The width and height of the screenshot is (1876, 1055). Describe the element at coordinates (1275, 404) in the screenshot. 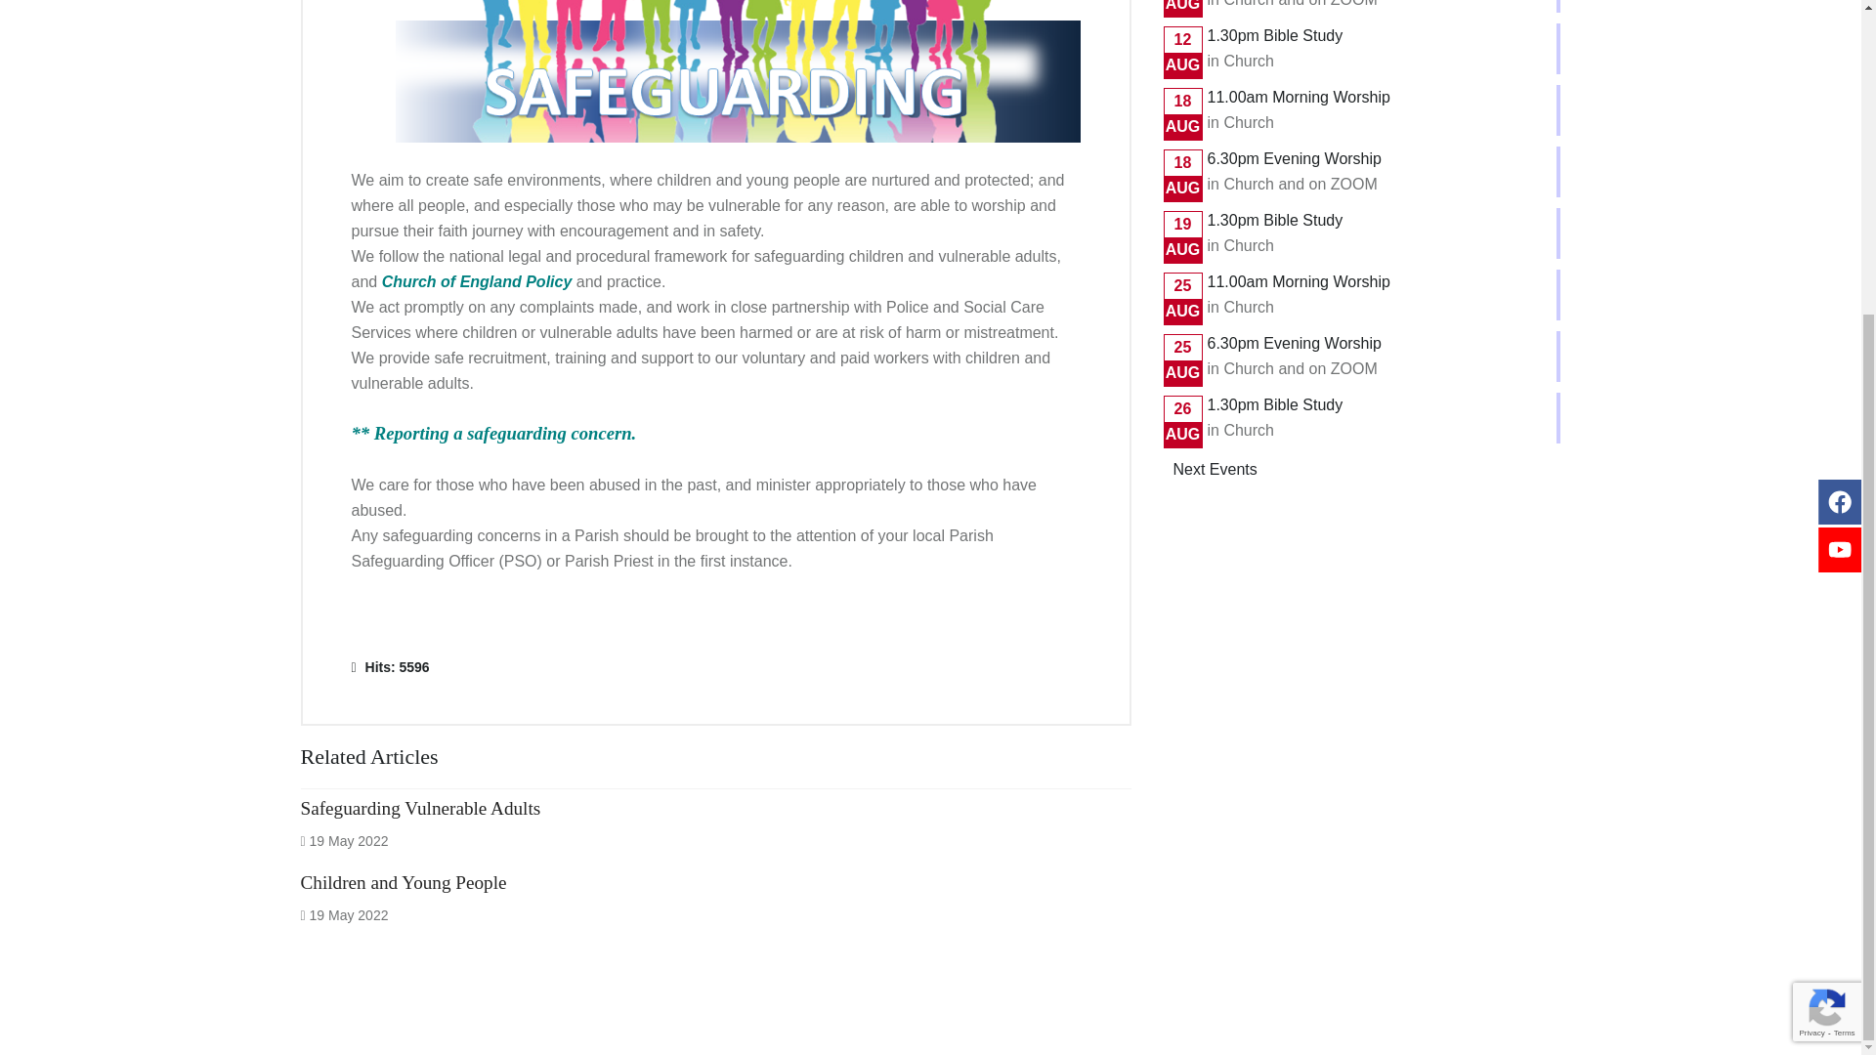

I see `1.30pm Bible Study` at that location.